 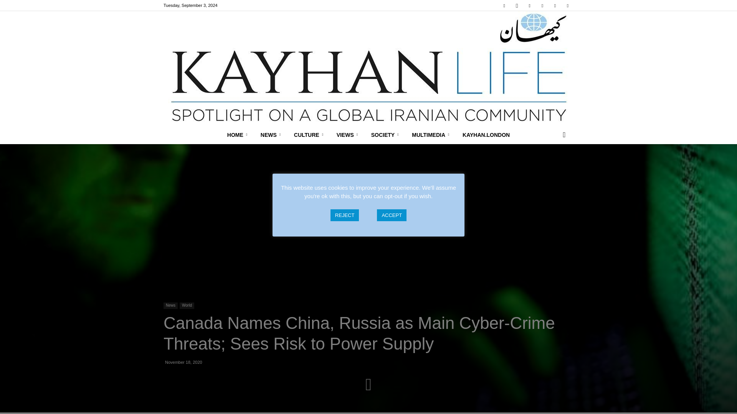 What do you see at coordinates (504, 5) in the screenshot?
I see `Facebook` at bounding box center [504, 5].